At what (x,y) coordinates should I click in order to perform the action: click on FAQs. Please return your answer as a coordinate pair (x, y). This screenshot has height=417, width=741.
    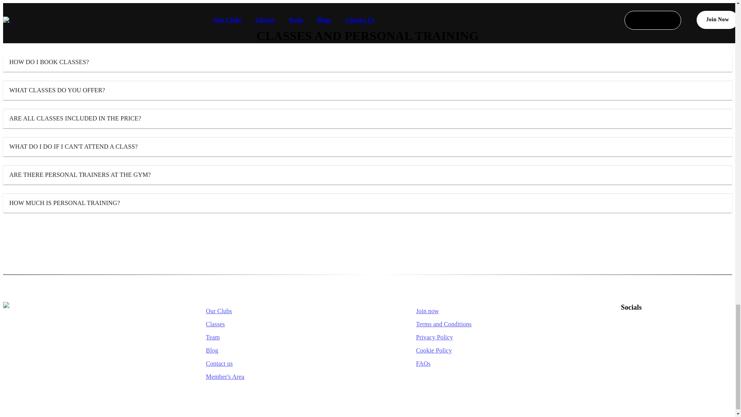
    Looking at the image, I should click on (503, 363).